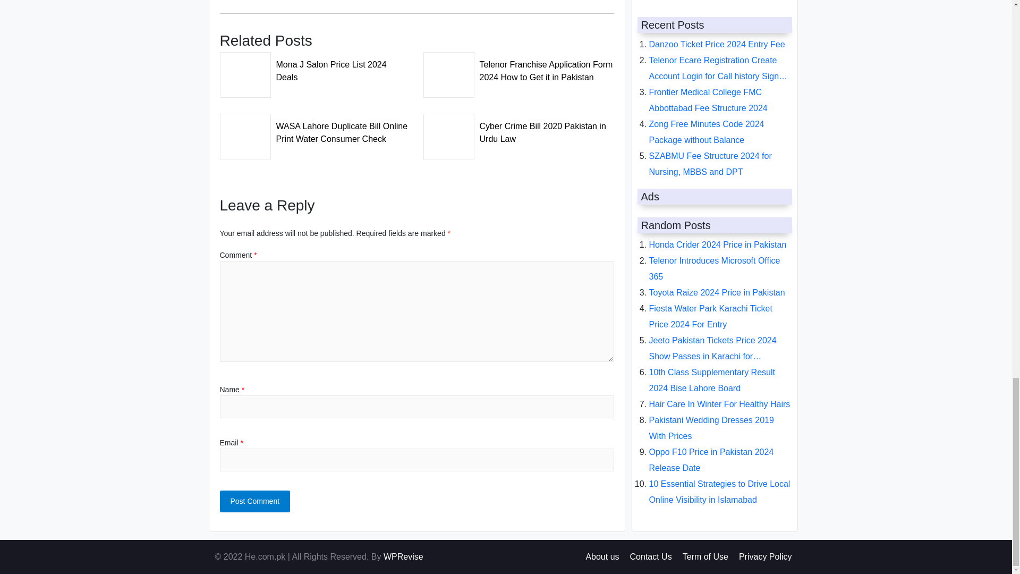 This screenshot has width=1020, height=574. What do you see at coordinates (255, 502) in the screenshot?
I see `Post Comment` at bounding box center [255, 502].